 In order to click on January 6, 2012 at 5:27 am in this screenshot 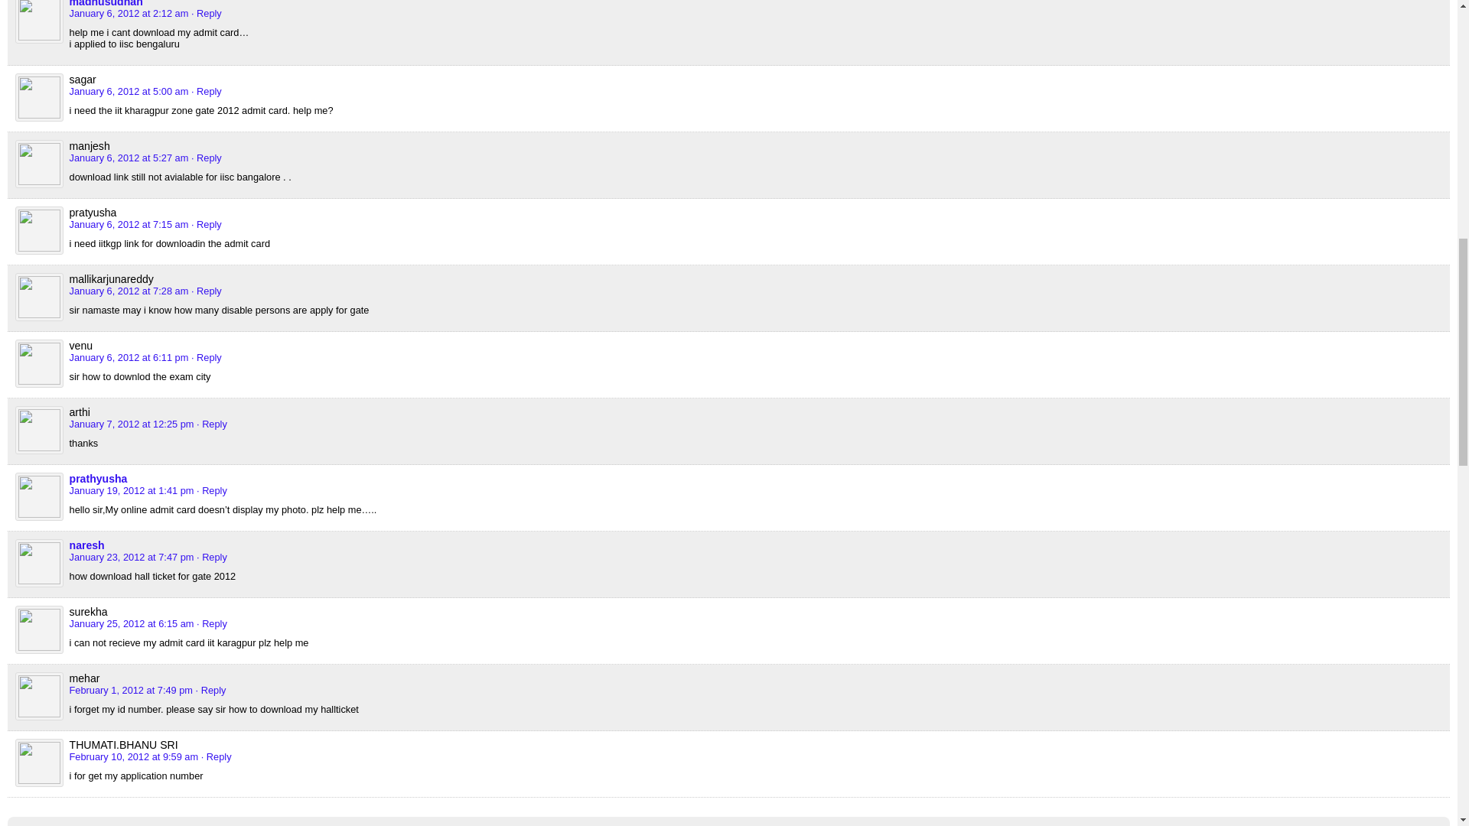, I will do `click(129, 158)`.